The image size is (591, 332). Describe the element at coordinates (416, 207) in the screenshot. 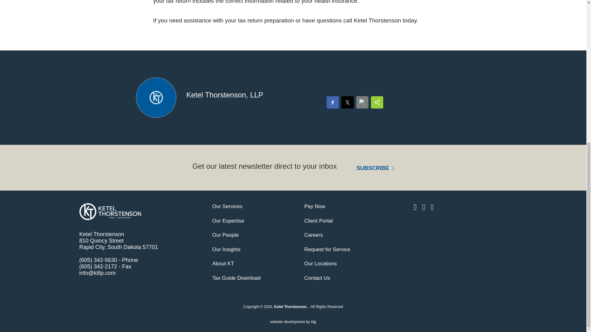

I see `linkedin` at that location.